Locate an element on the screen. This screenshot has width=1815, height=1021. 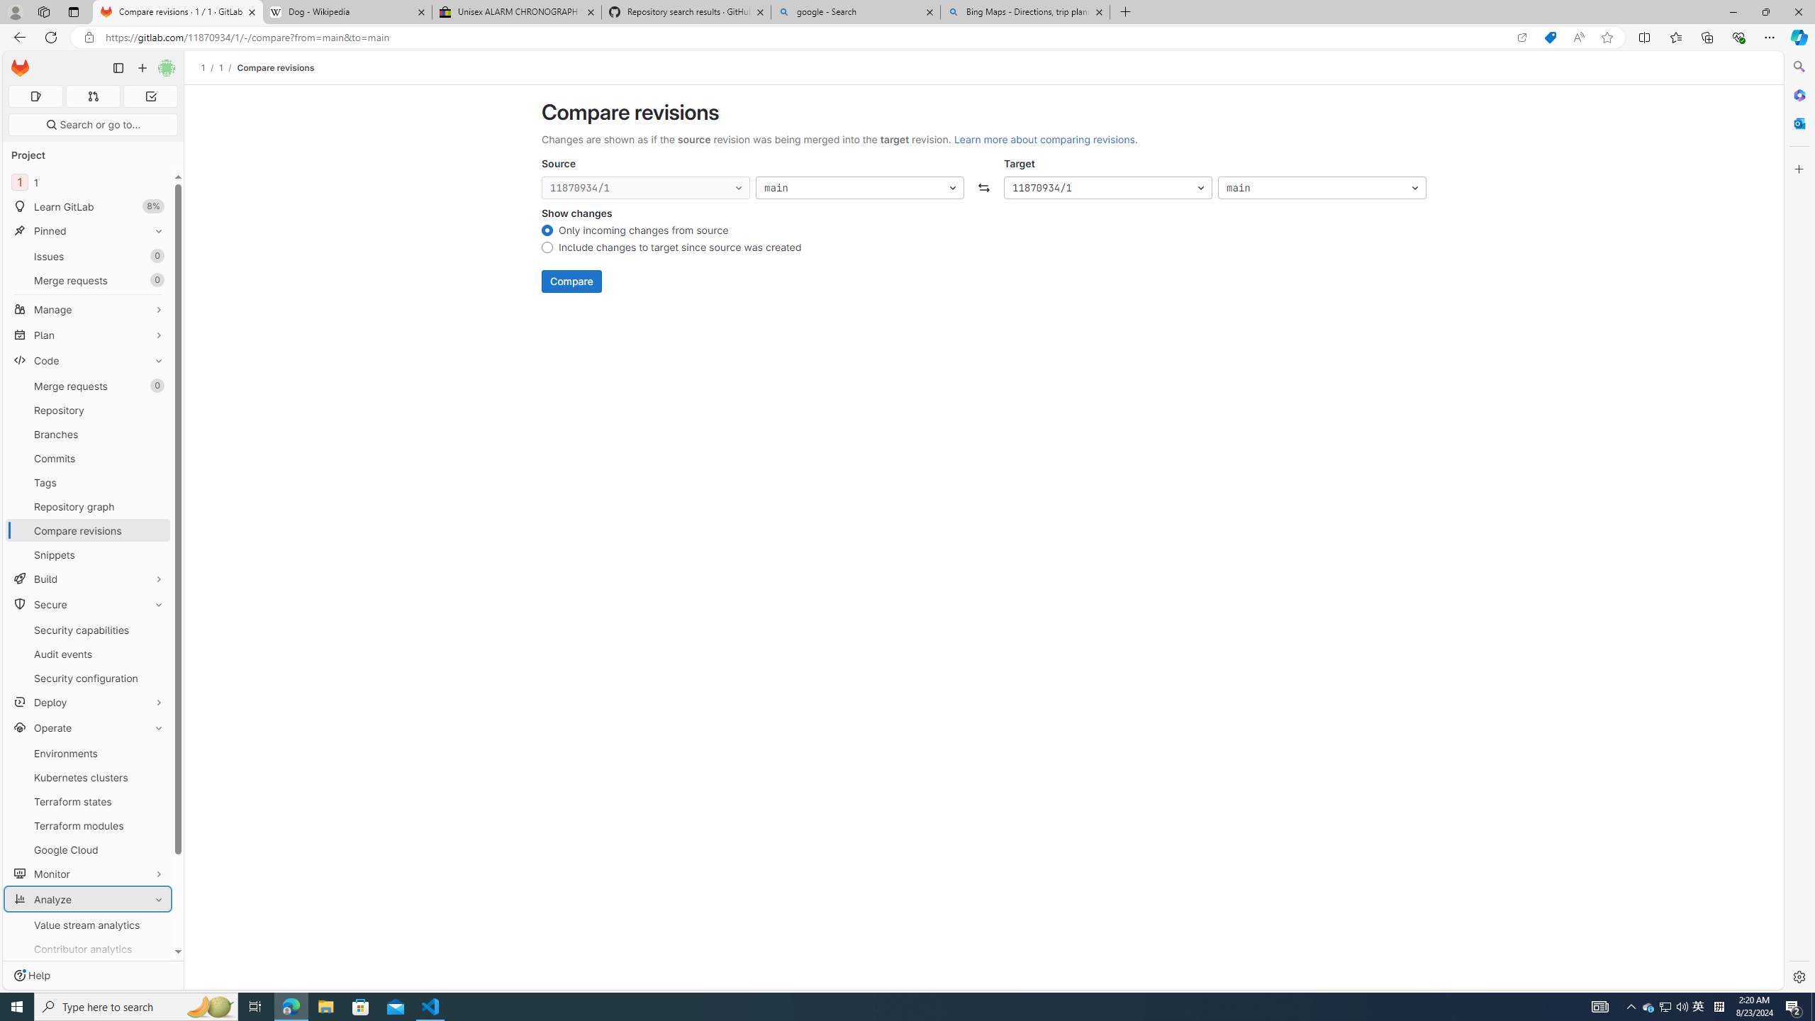
Repository analytics is located at coordinates (88, 997).